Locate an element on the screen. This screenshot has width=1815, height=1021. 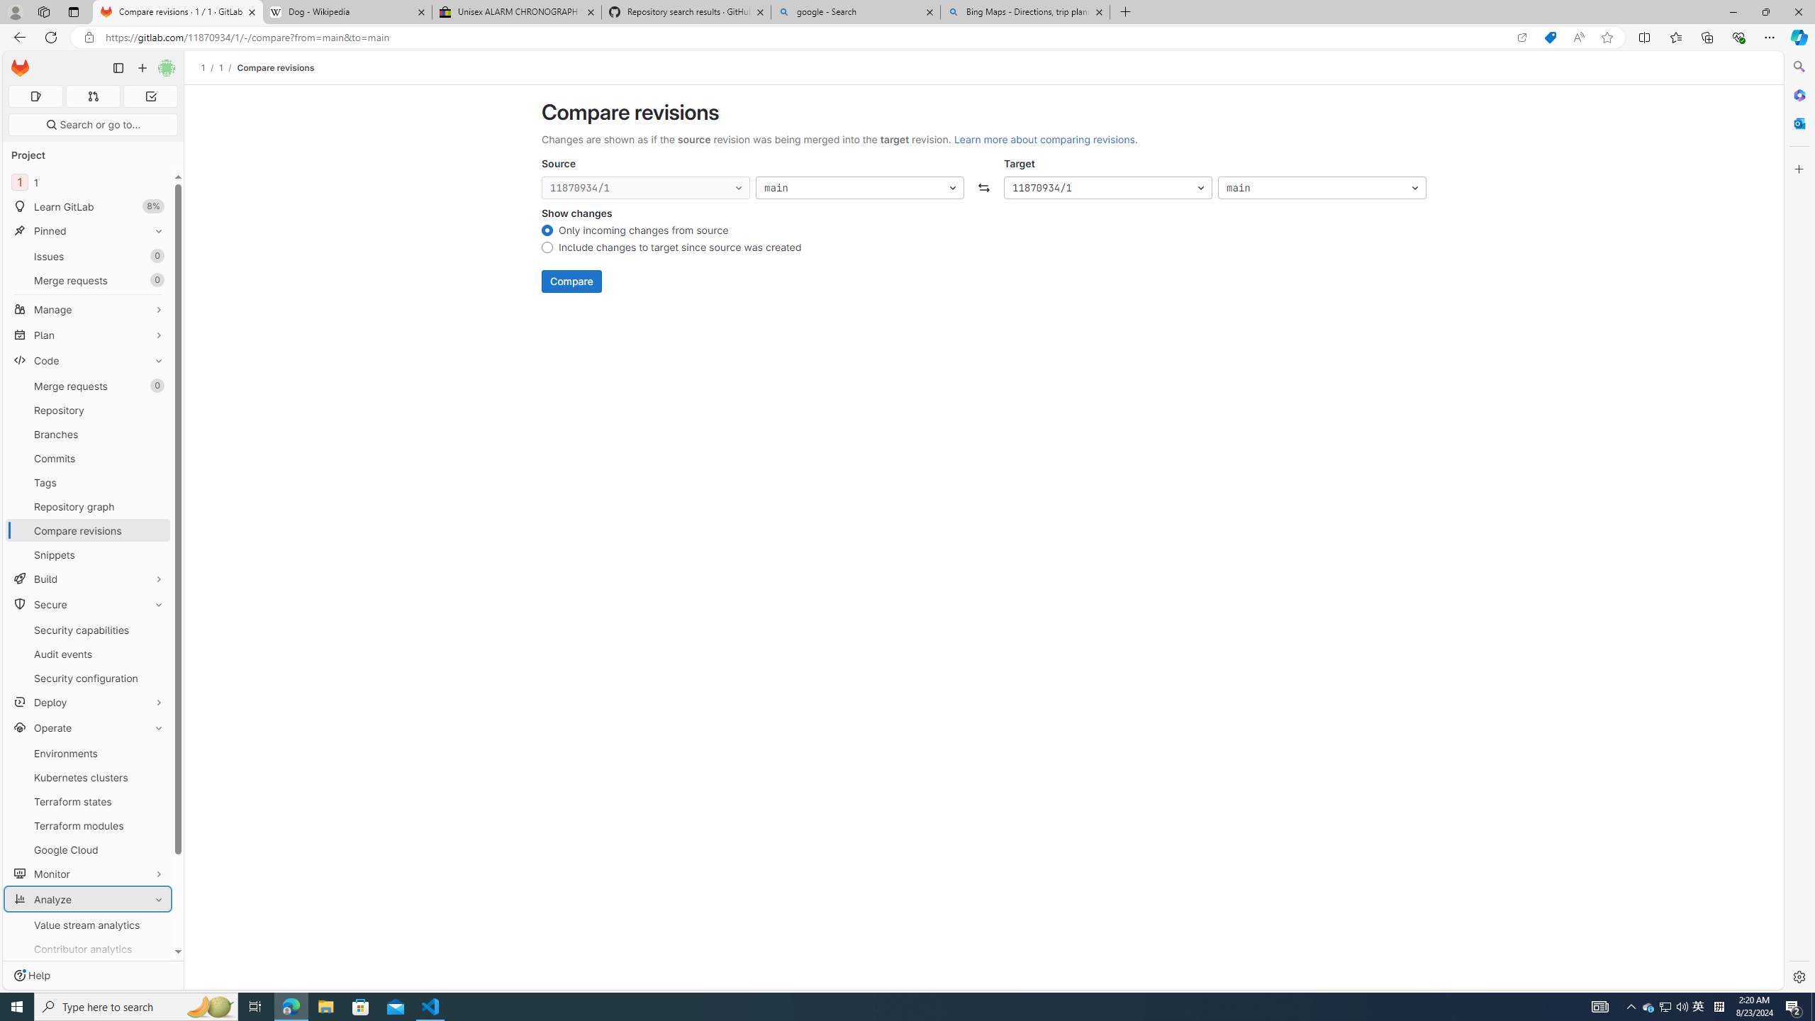
Repository analytics is located at coordinates (88, 997).